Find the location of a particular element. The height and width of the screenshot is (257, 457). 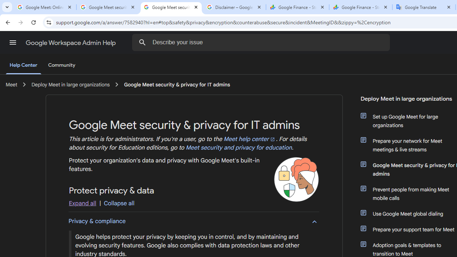

Help Center is located at coordinates (24, 66).